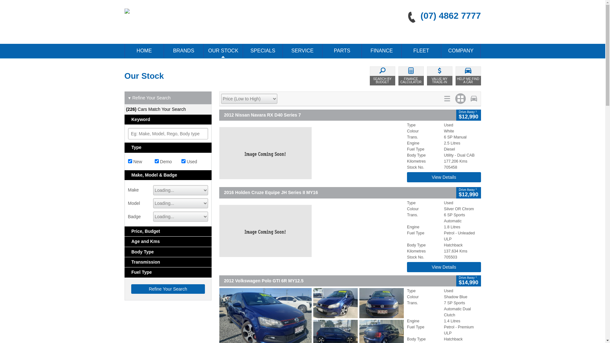 The height and width of the screenshot is (343, 610). I want to click on SERVICE, so click(302, 51).